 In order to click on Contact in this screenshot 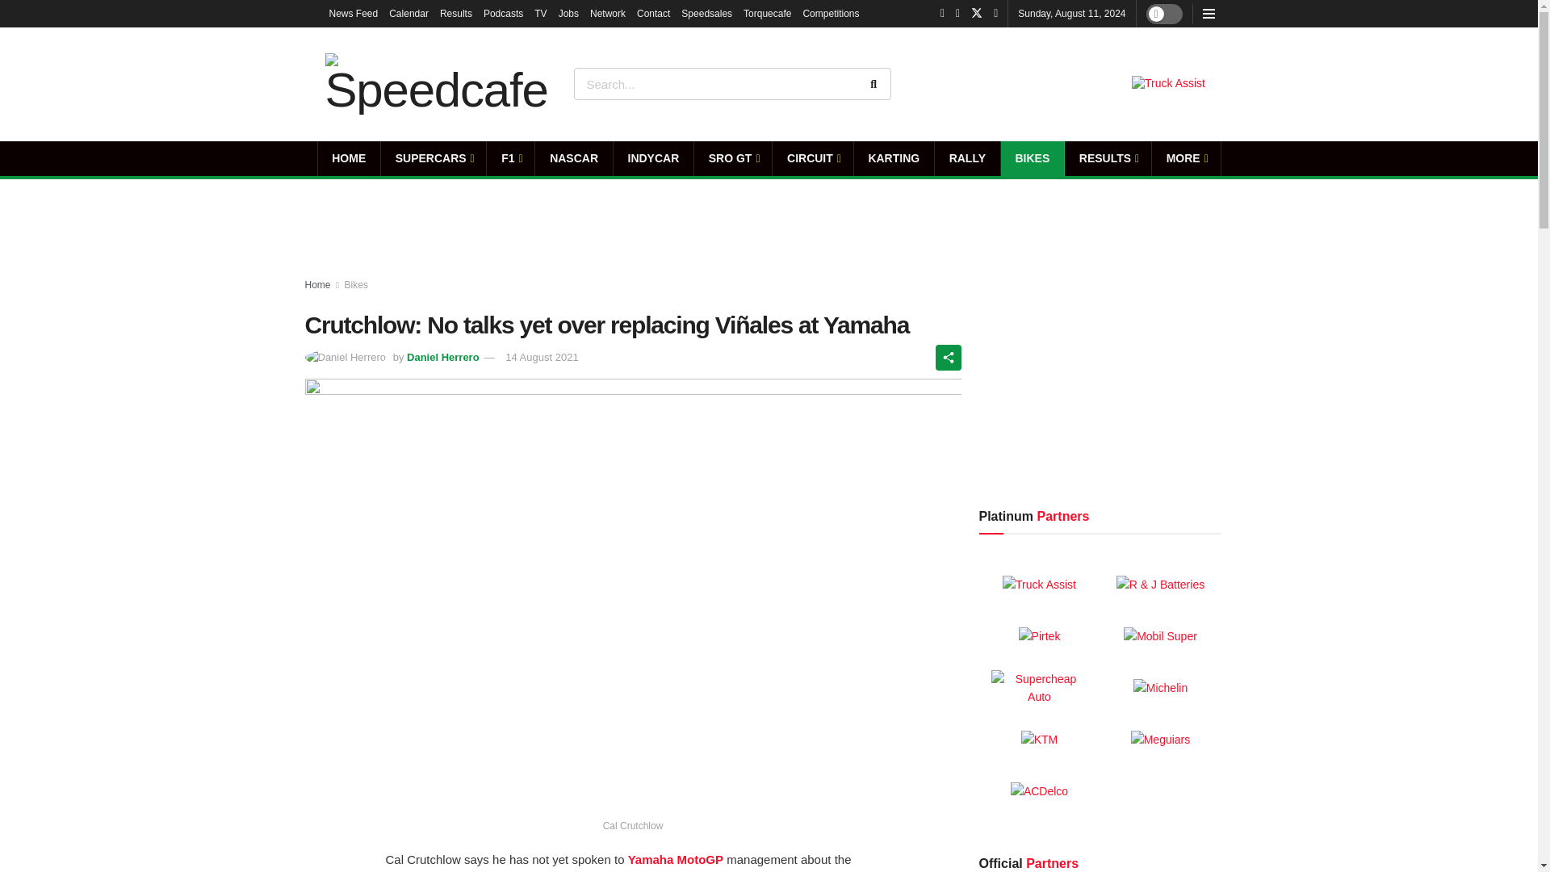, I will do `click(653, 13)`.